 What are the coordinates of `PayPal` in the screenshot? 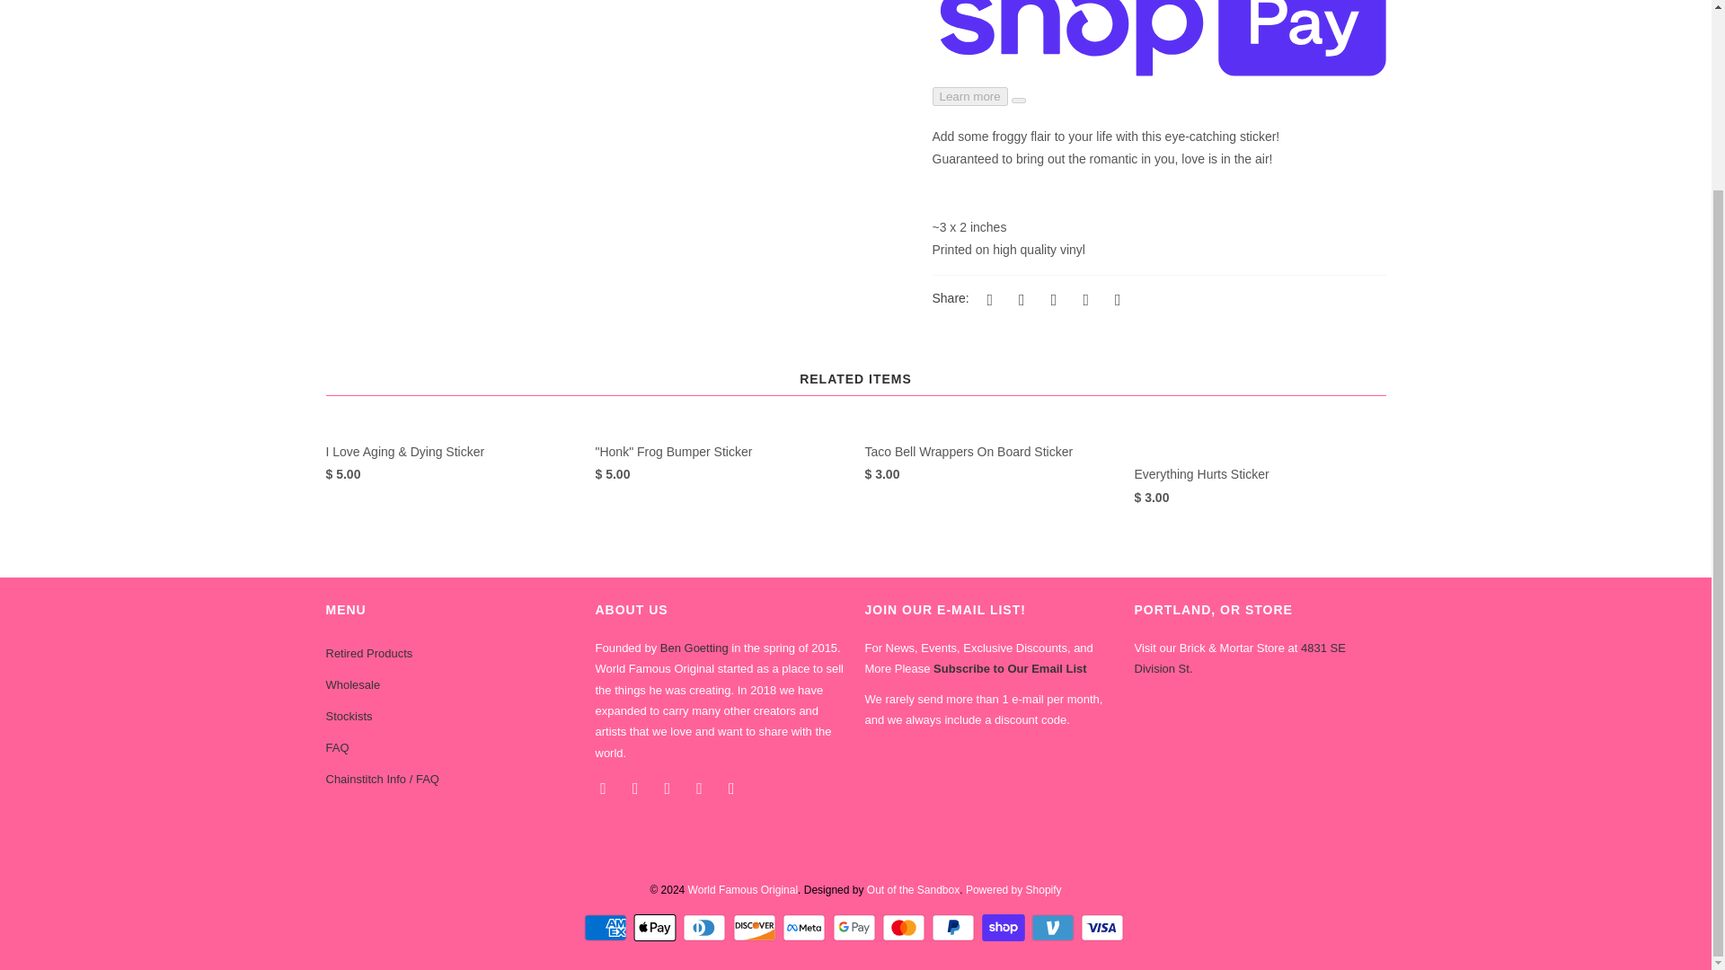 It's located at (954, 927).